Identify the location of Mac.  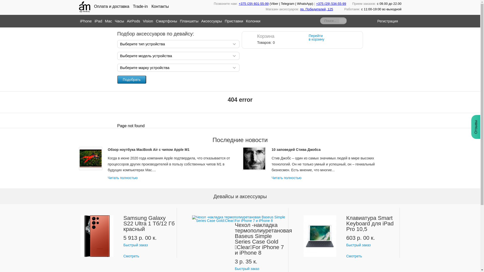
(110, 21).